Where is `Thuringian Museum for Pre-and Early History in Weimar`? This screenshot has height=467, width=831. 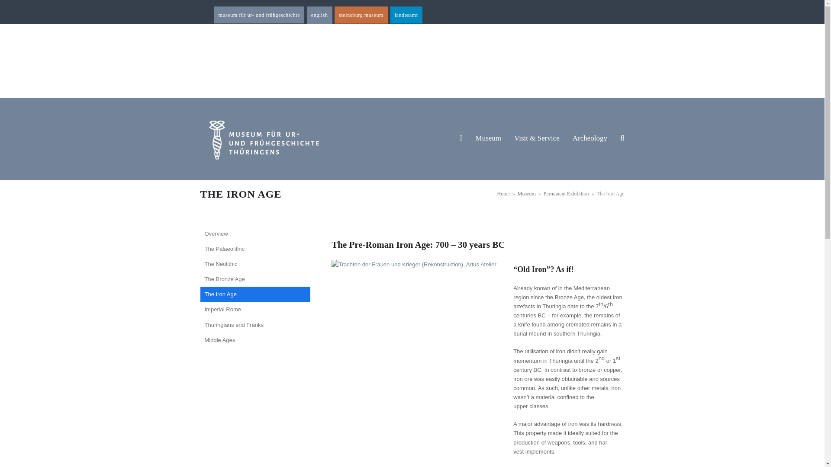 Thuringian Museum for Pre-and Early History in Weimar is located at coordinates (319, 15).